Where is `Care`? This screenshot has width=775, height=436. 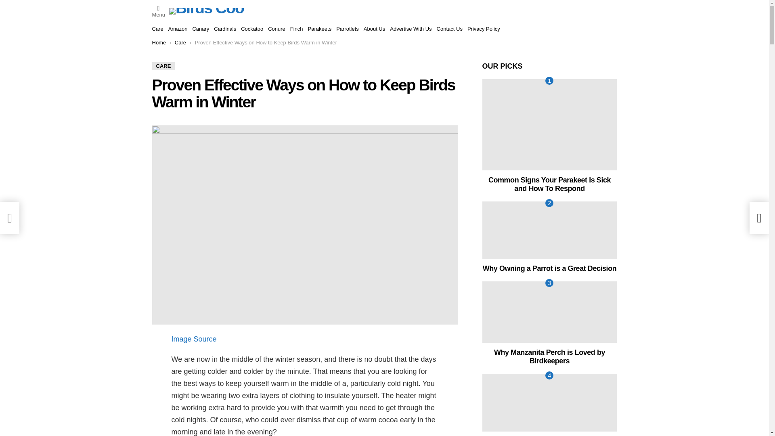 Care is located at coordinates (180, 43).